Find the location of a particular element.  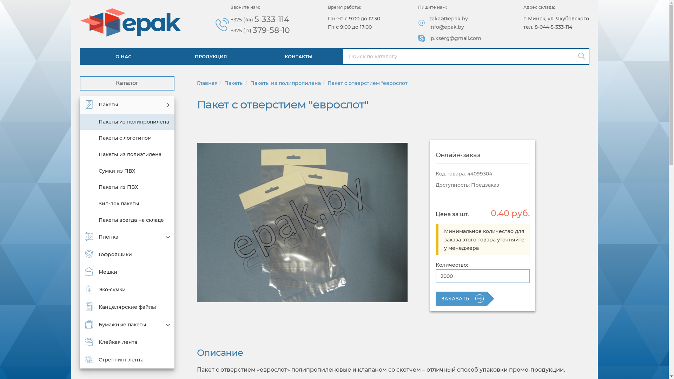

info@epak.by is located at coordinates (447, 27).